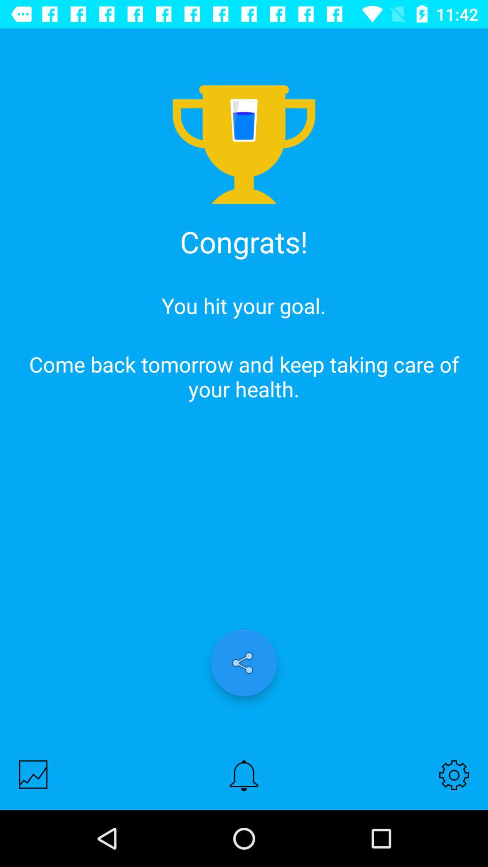  Describe the element at coordinates (244, 663) in the screenshot. I see `share to social media` at that location.